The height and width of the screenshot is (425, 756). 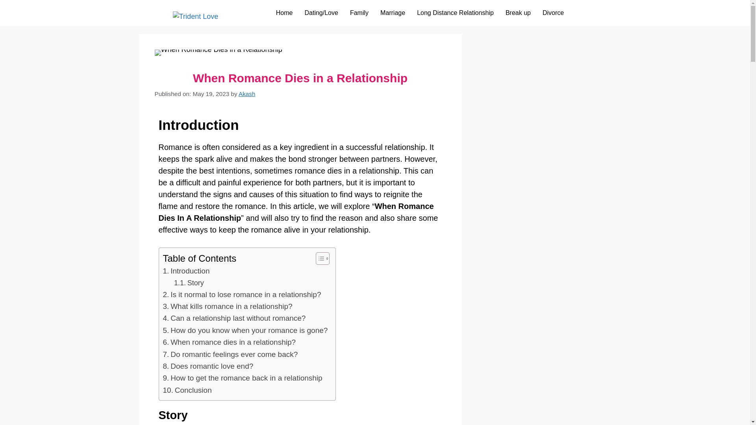 I want to click on Introduction, so click(x=187, y=271).